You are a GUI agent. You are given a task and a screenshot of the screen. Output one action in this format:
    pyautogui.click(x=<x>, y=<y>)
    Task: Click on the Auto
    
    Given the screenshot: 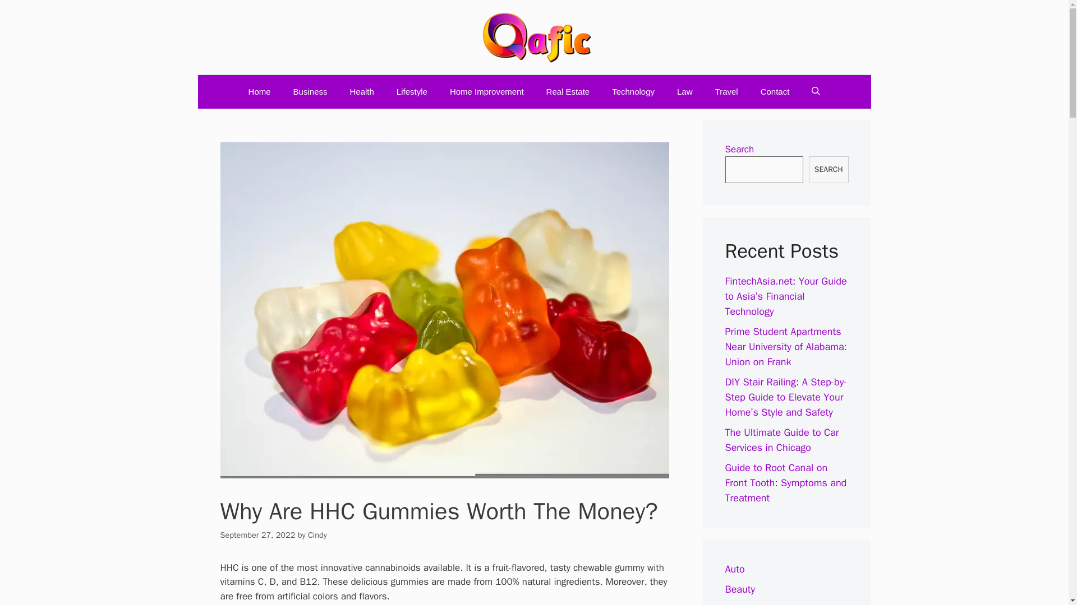 What is the action you would take?
    pyautogui.click(x=734, y=569)
    